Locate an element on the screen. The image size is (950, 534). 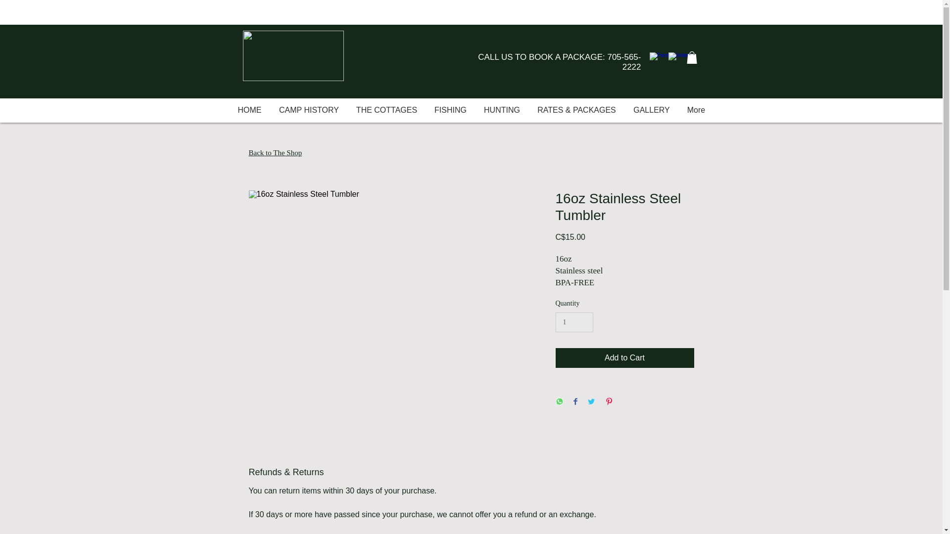
Add to Cart is located at coordinates (624, 358).